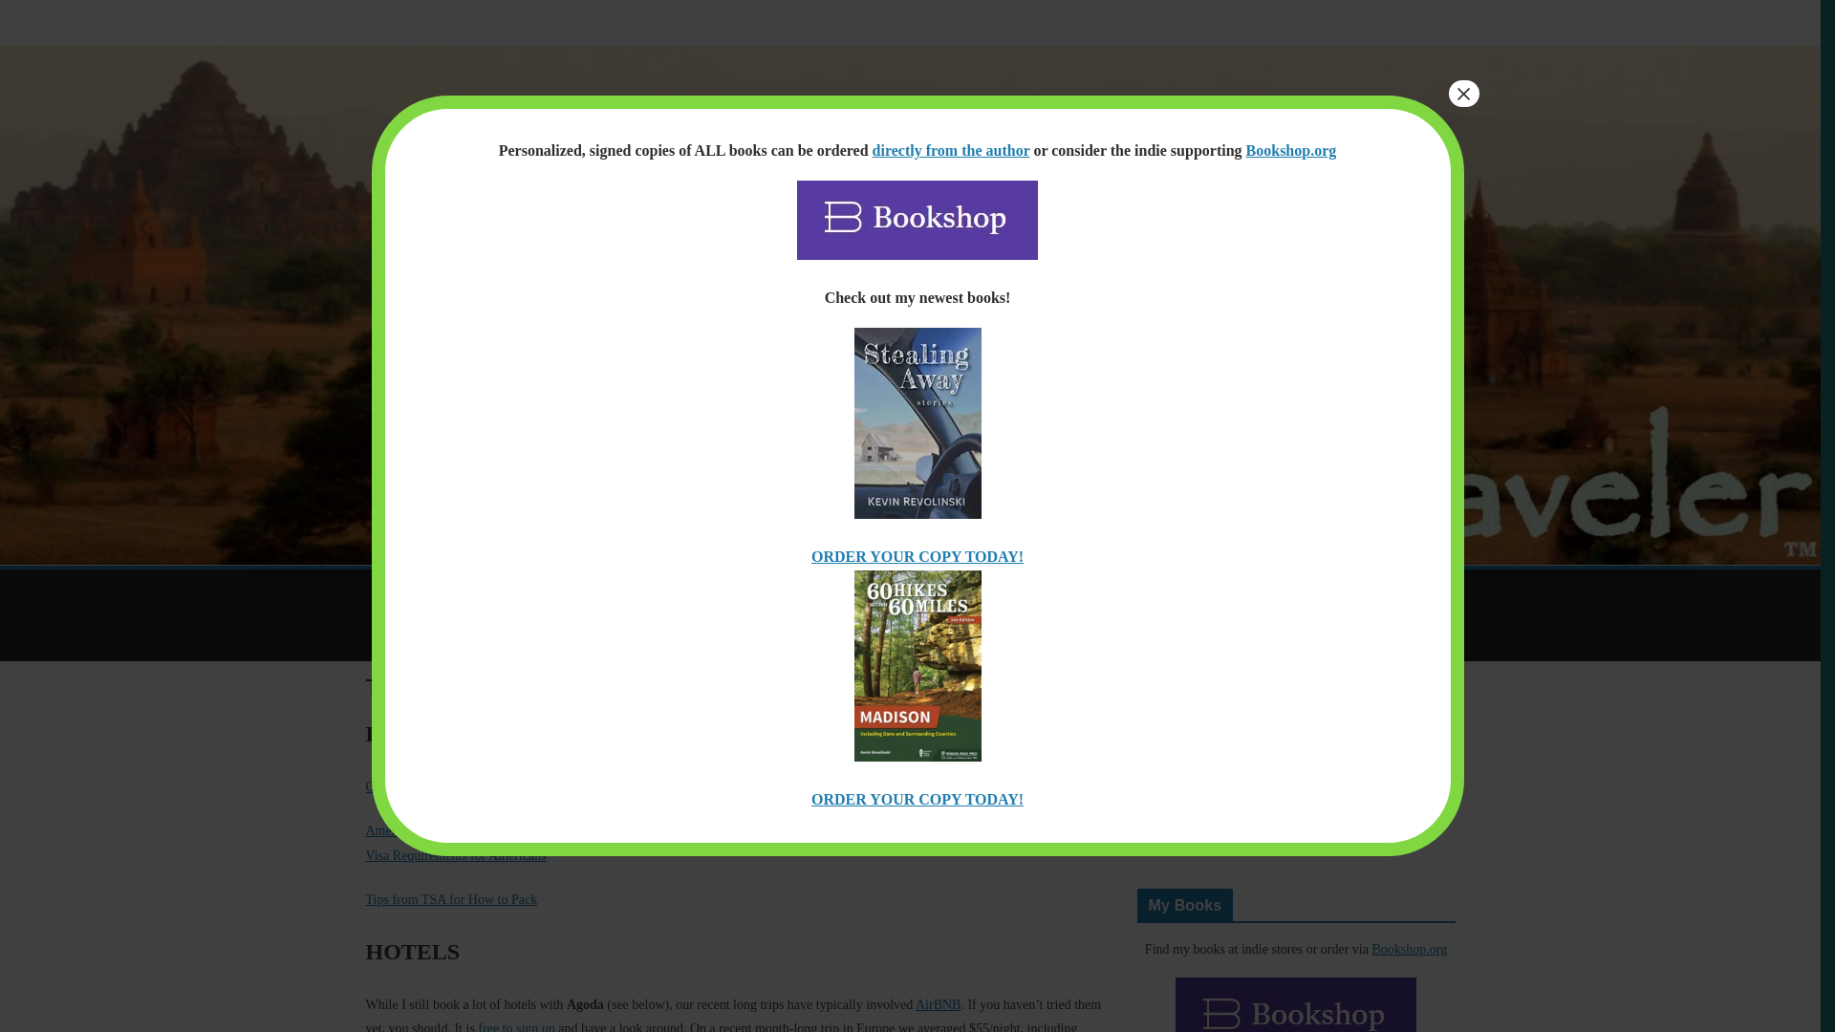 Image resolution: width=1835 pixels, height=1032 pixels. I want to click on GALLERIES, so click(953, 591).